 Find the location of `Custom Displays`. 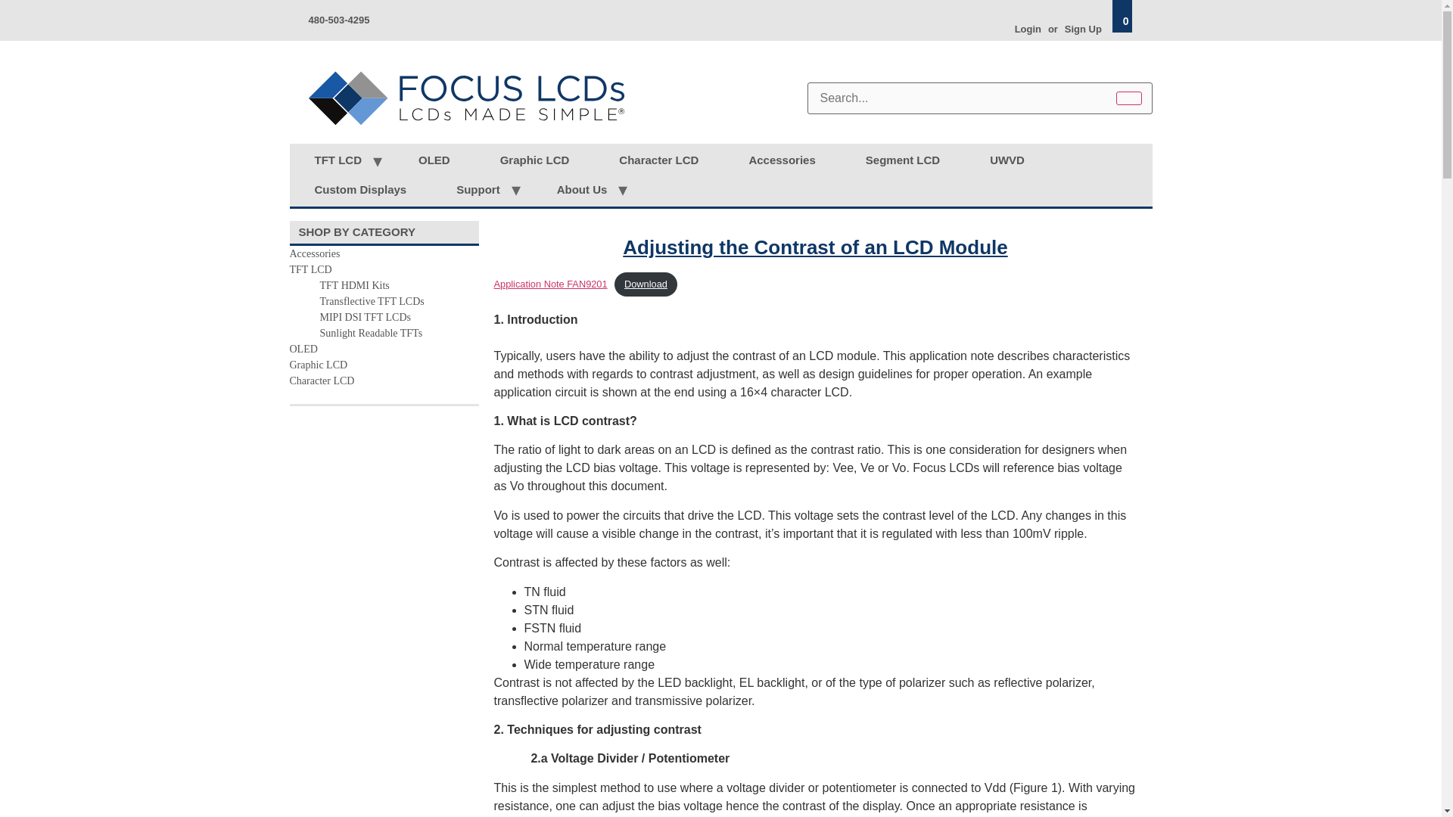

Custom Displays is located at coordinates (360, 191).